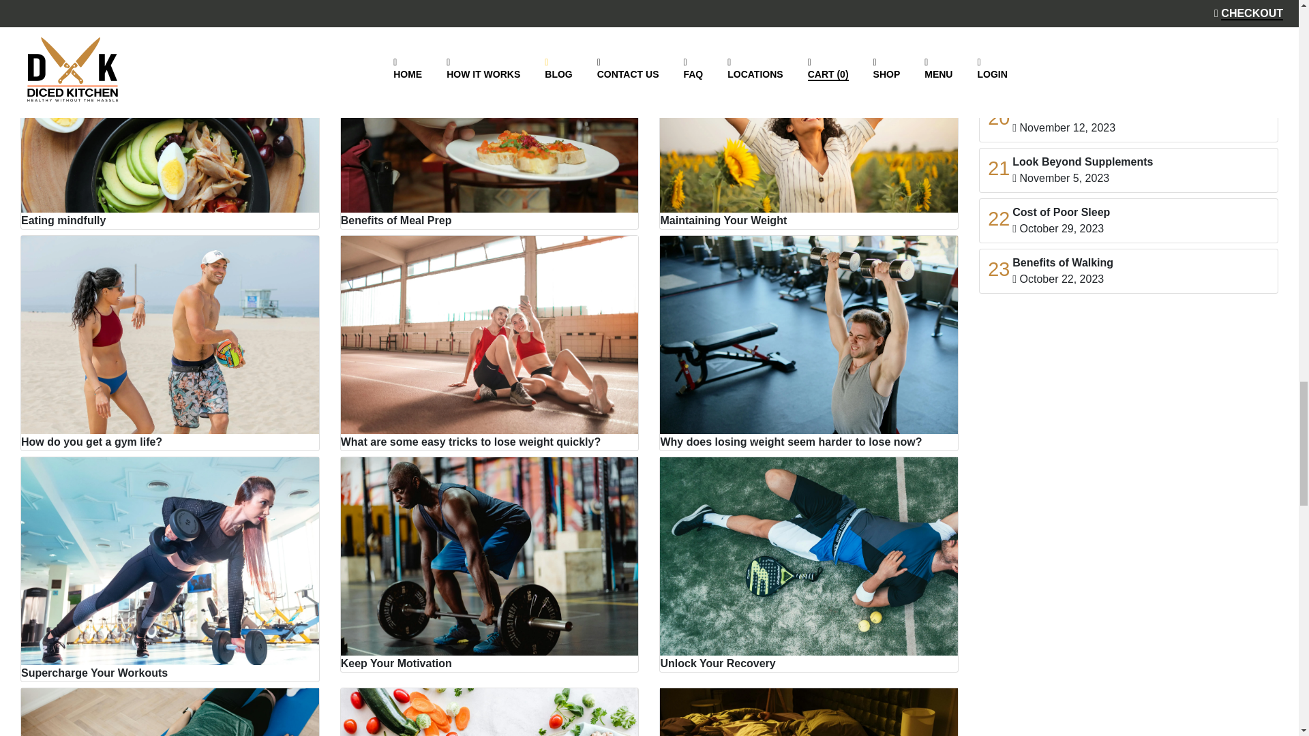 The width and height of the screenshot is (1309, 736). Describe the element at coordinates (170, 343) in the screenshot. I see `How do you get a gym life?` at that location.